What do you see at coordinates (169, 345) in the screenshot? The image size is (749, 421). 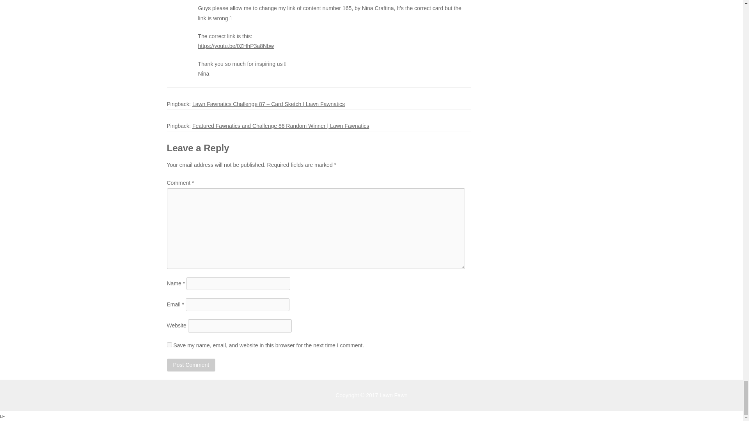 I see `yes` at bounding box center [169, 345].